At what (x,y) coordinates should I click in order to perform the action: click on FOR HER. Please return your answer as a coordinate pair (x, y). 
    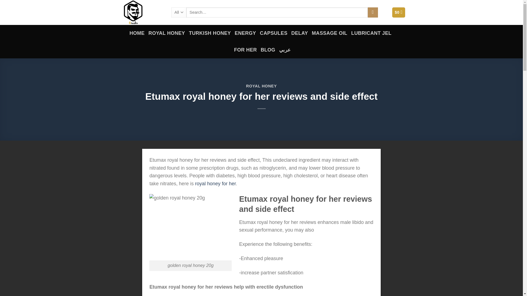
    Looking at the image, I should click on (245, 50).